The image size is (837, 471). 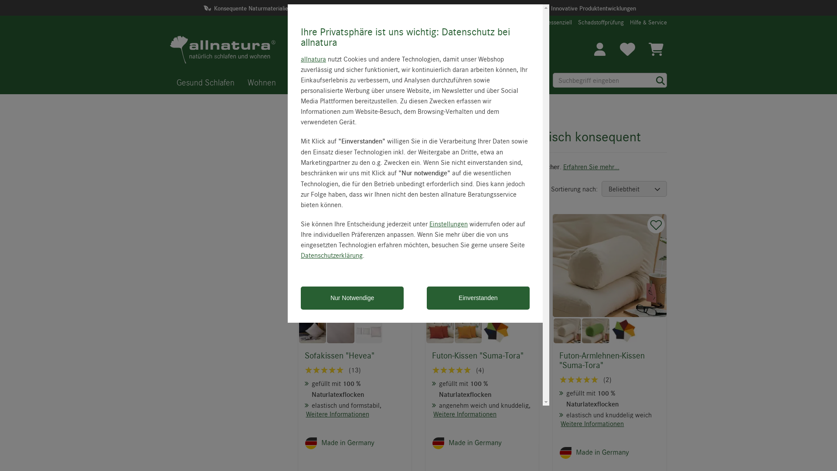 I want to click on Alle Farben, so click(x=496, y=331).